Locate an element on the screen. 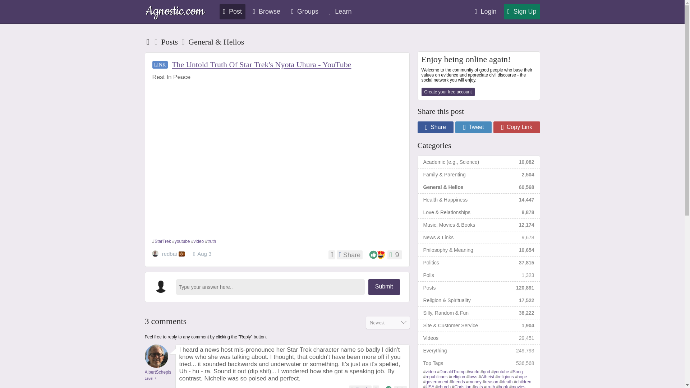 This screenshot has height=388, width=690. truth is located at coordinates (211, 241).